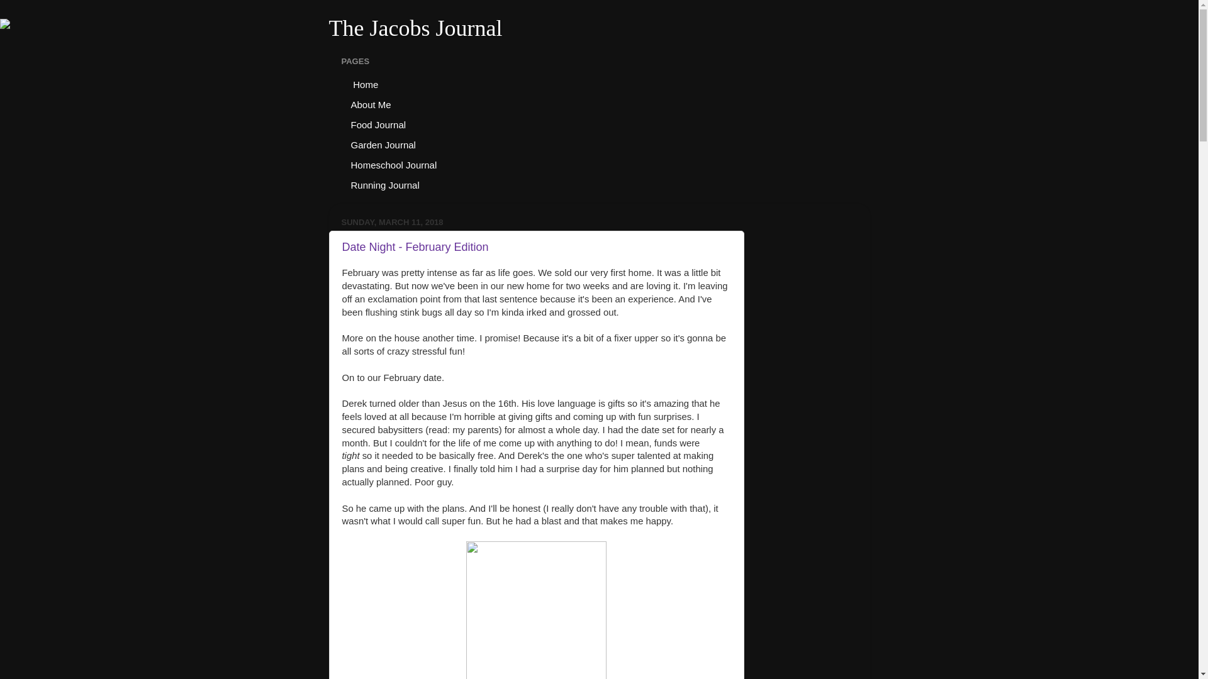 This screenshot has width=1208, height=679. Describe the element at coordinates (384, 185) in the screenshot. I see `Running Journal` at that location.